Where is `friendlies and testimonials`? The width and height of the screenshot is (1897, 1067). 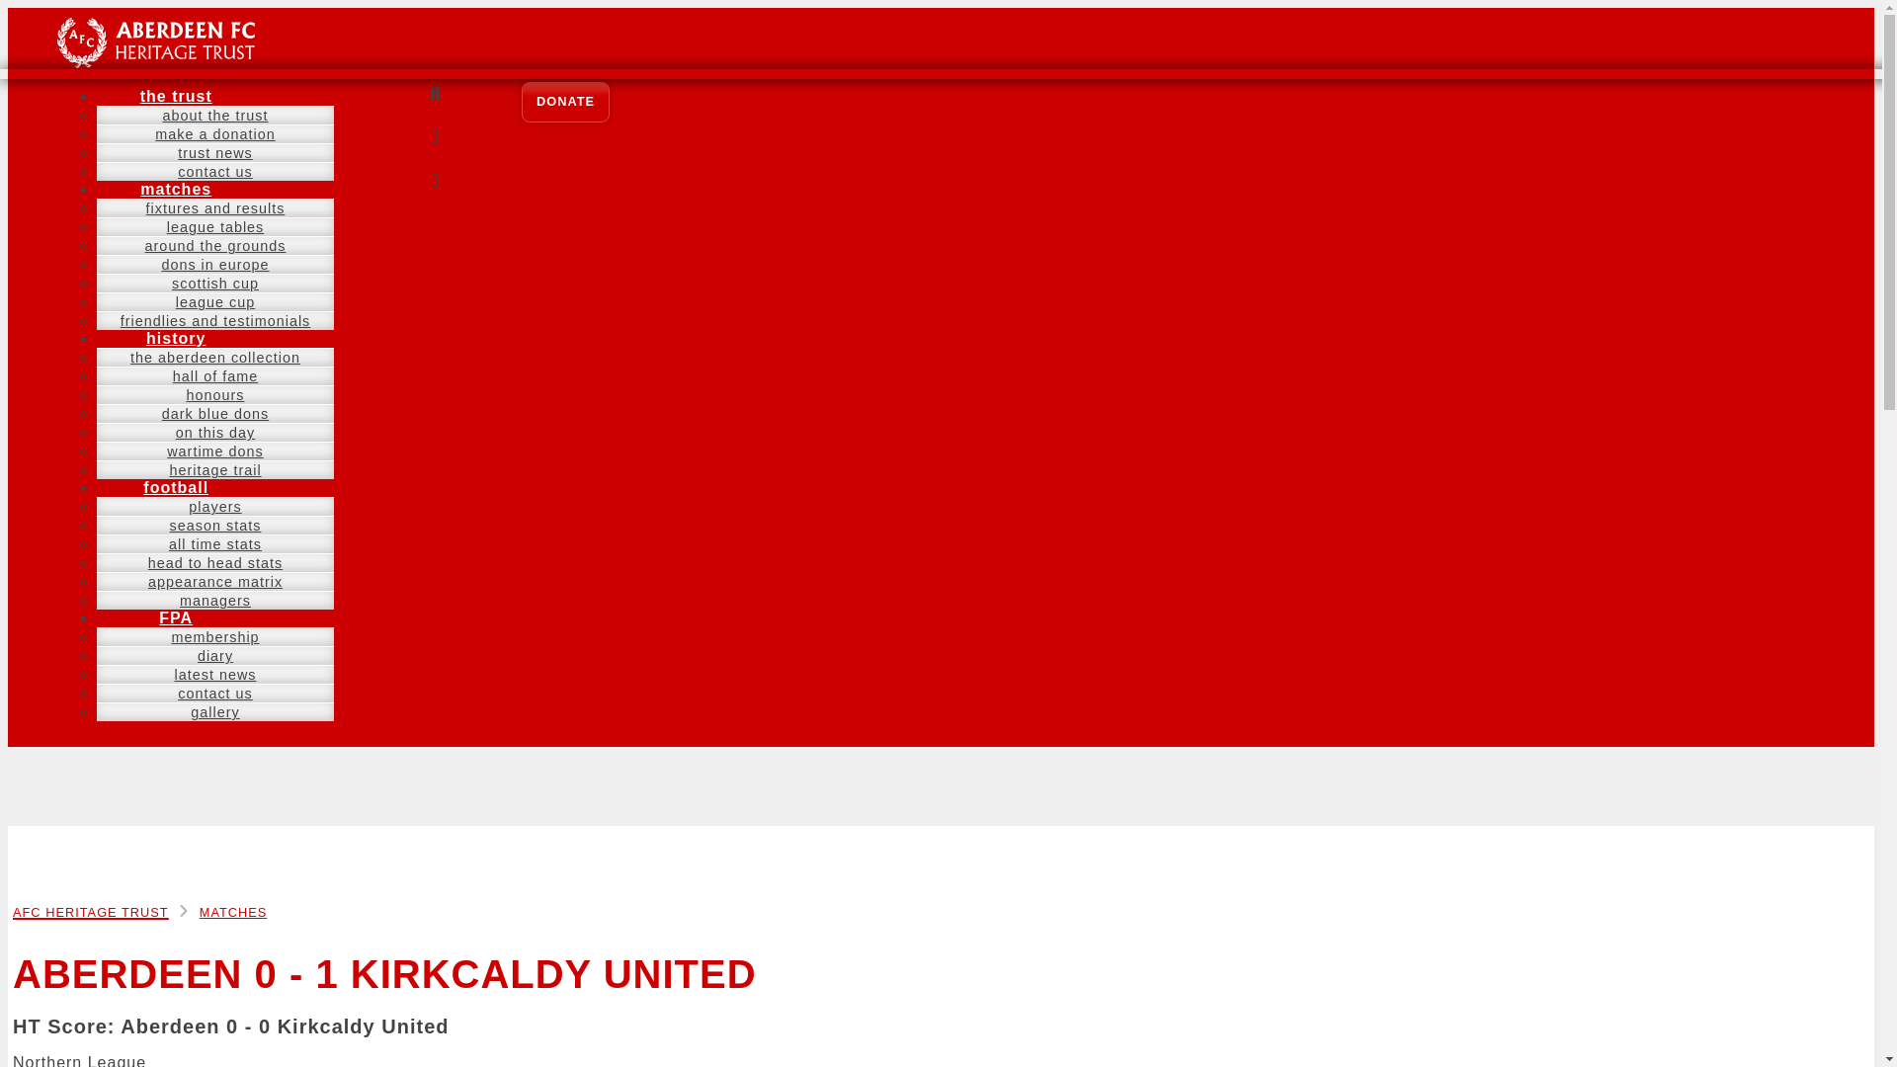
friendlies and testimonials is located at coordinates (215, 320).